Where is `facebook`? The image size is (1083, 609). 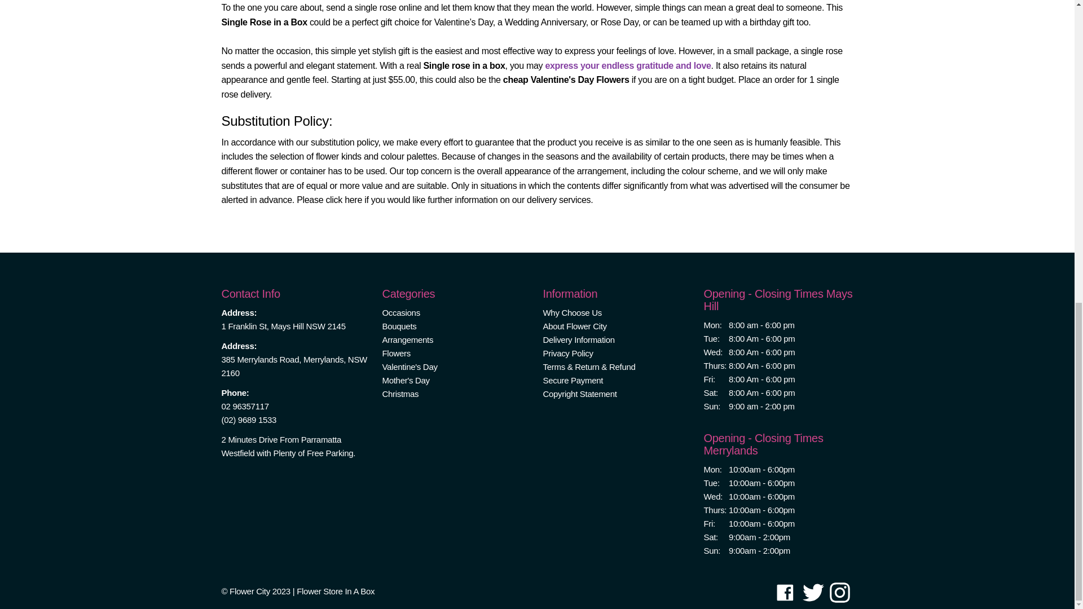
facebook is located at coordinates (785, 593).